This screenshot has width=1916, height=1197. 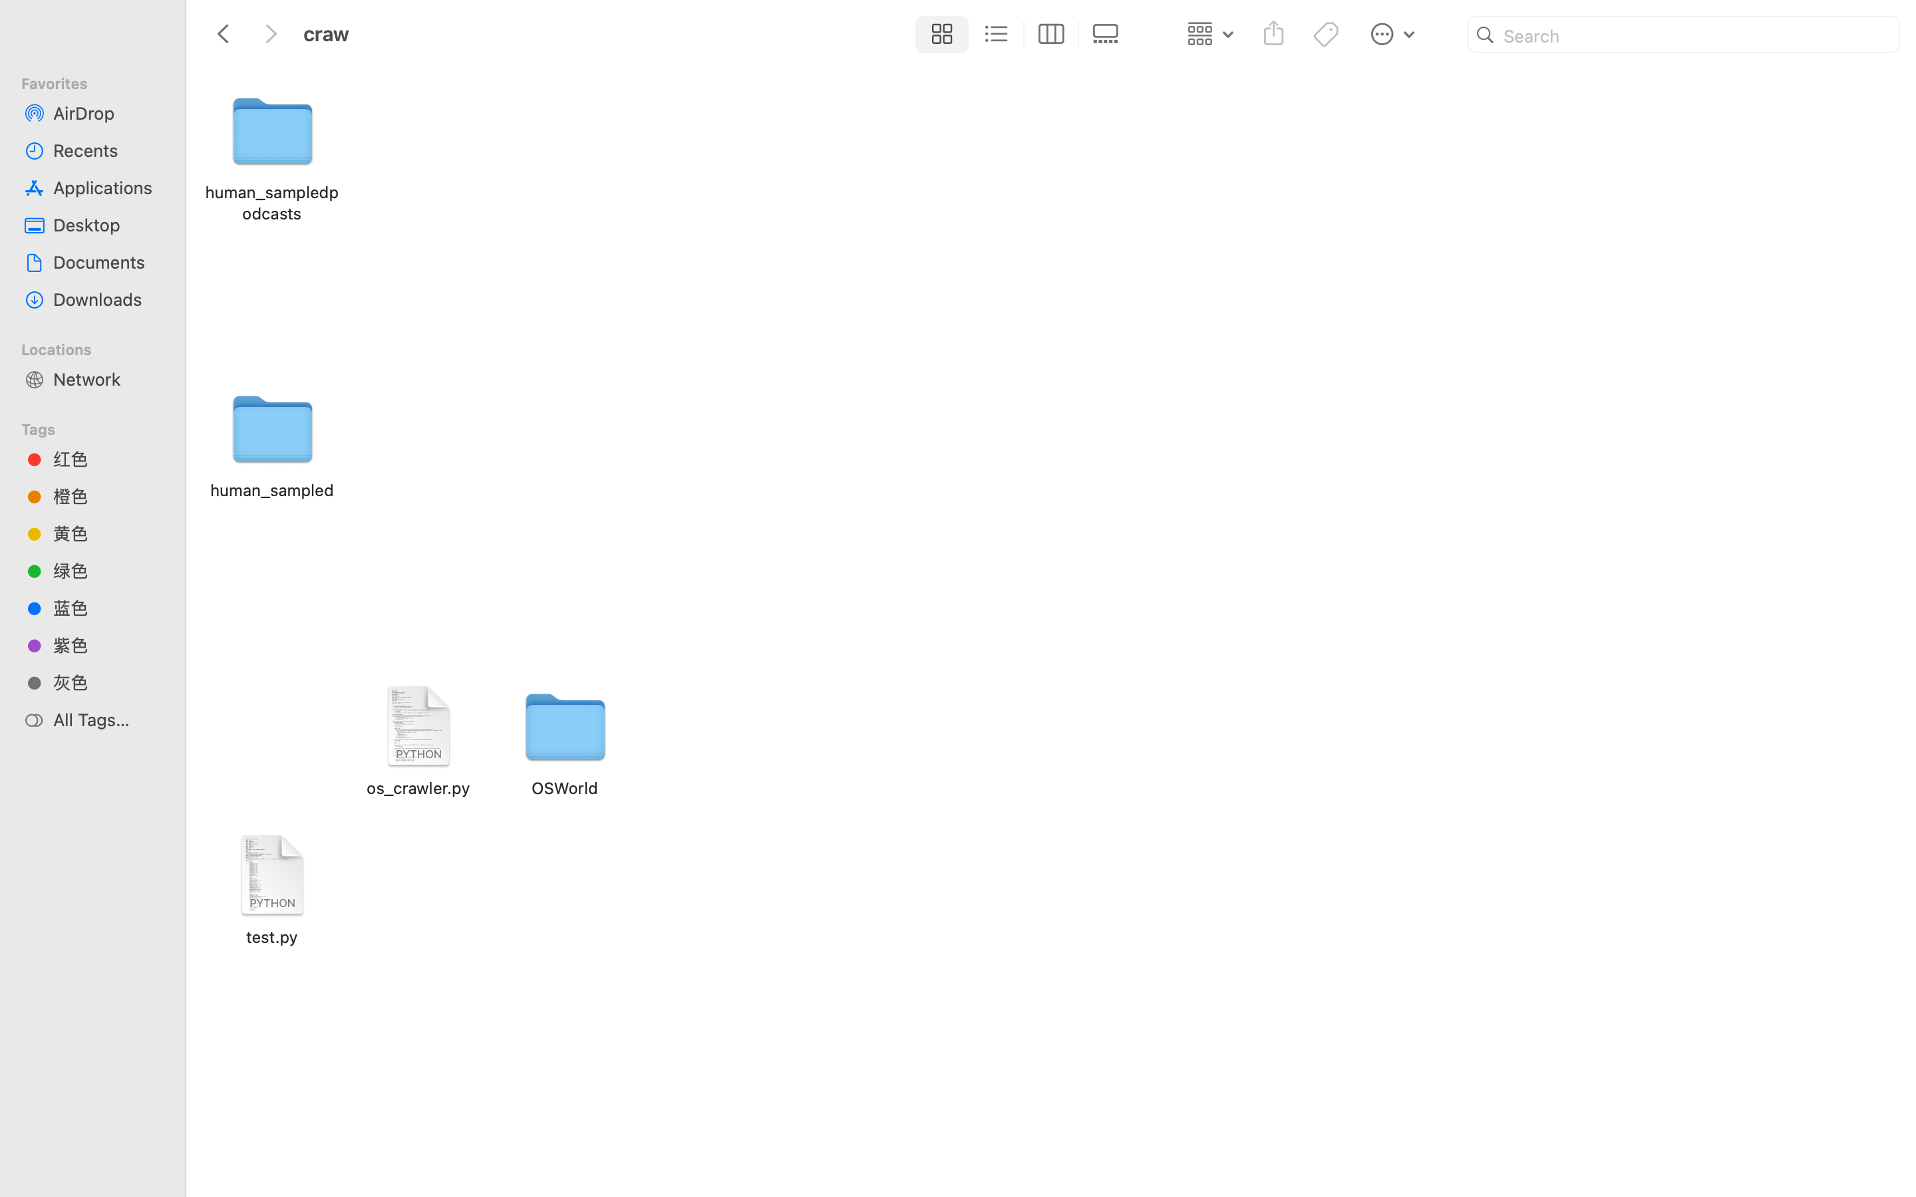 I want to click on Network, so click(x=107, y=379).